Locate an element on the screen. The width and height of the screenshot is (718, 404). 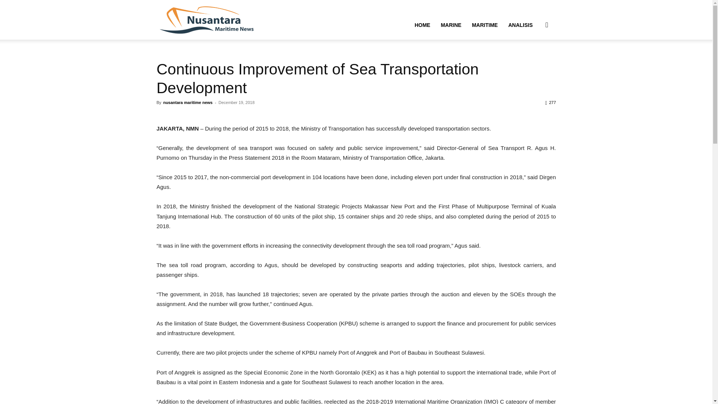
NUSANTARAMARITIMENEWS is located at coordinates (206, 19).